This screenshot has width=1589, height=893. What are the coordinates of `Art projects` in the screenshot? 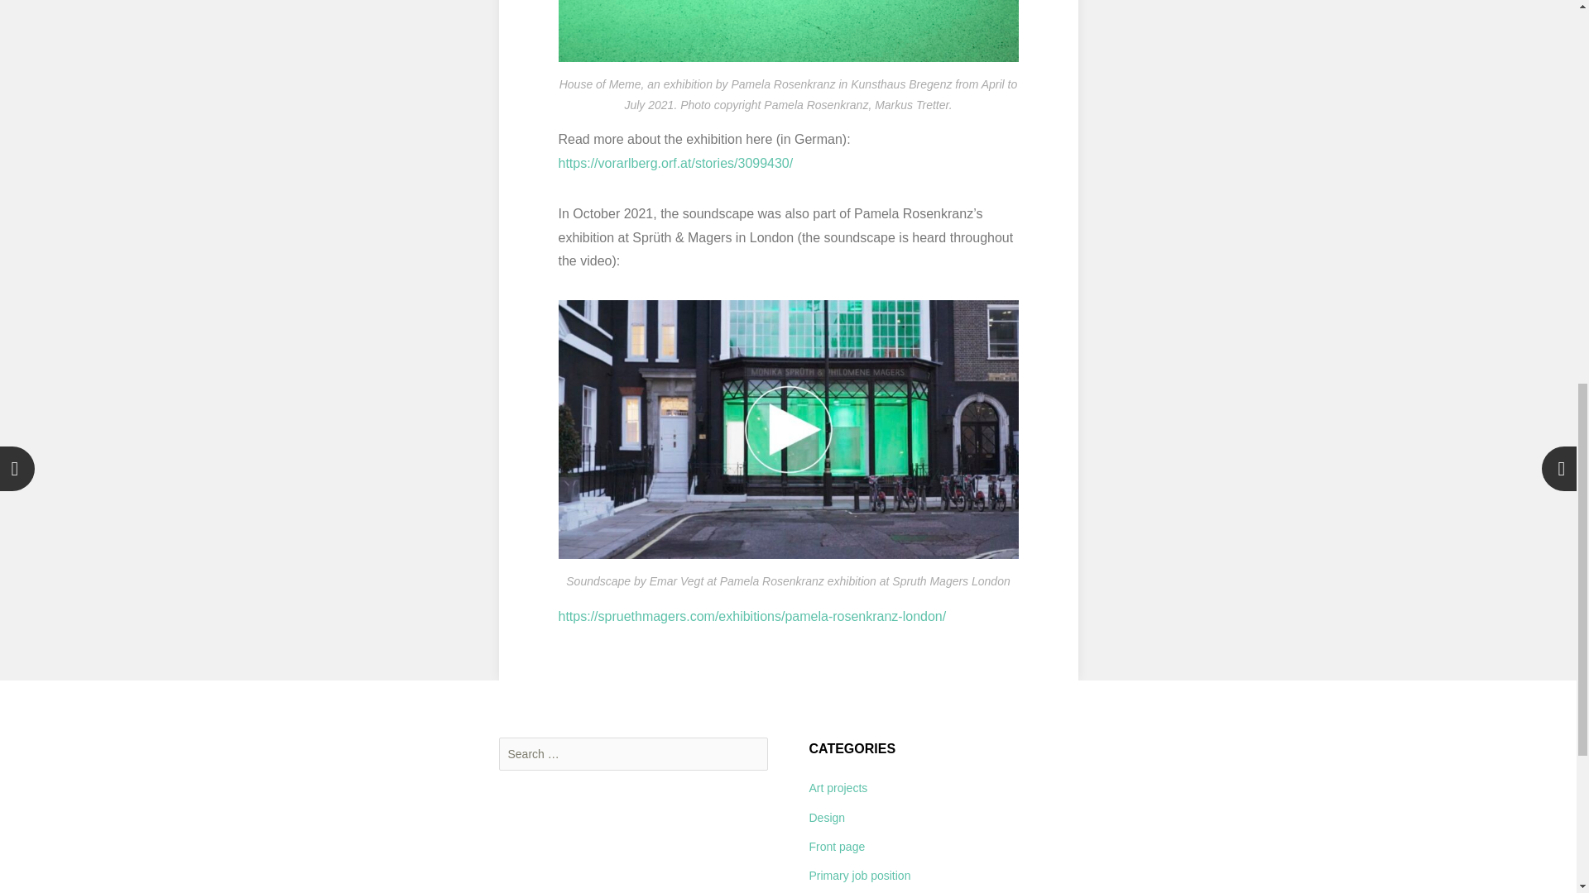 It's located at (838, 788).